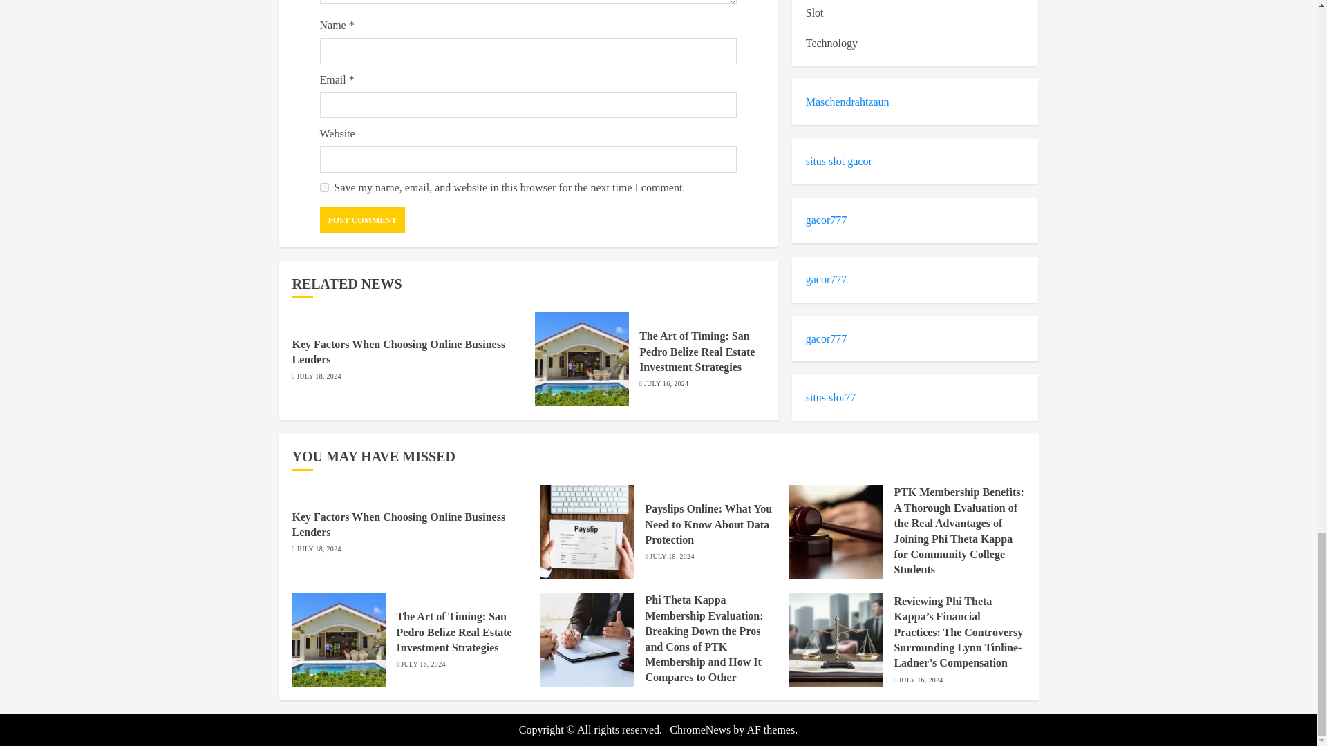 The image size is (1327, 746). Describe the element at coordinates (666, 383) in the screenshot. I see `JULY 16, 2024` at that location.